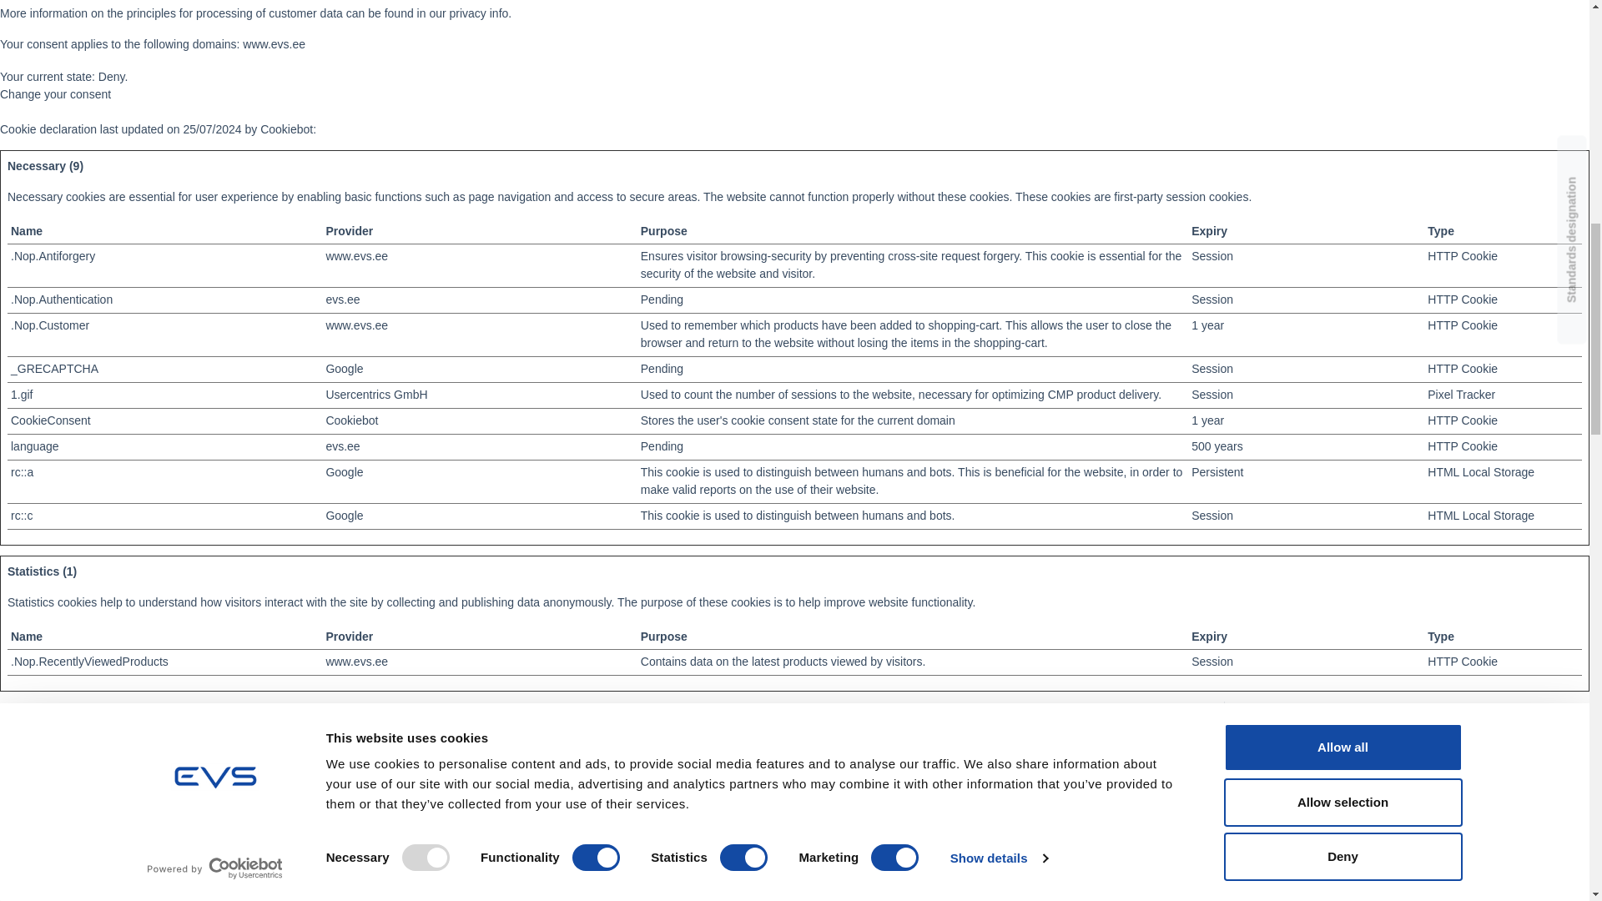 The height and width of the screenshot is (901, 1602). I want to click on Cookiebot, so click(351, 420).